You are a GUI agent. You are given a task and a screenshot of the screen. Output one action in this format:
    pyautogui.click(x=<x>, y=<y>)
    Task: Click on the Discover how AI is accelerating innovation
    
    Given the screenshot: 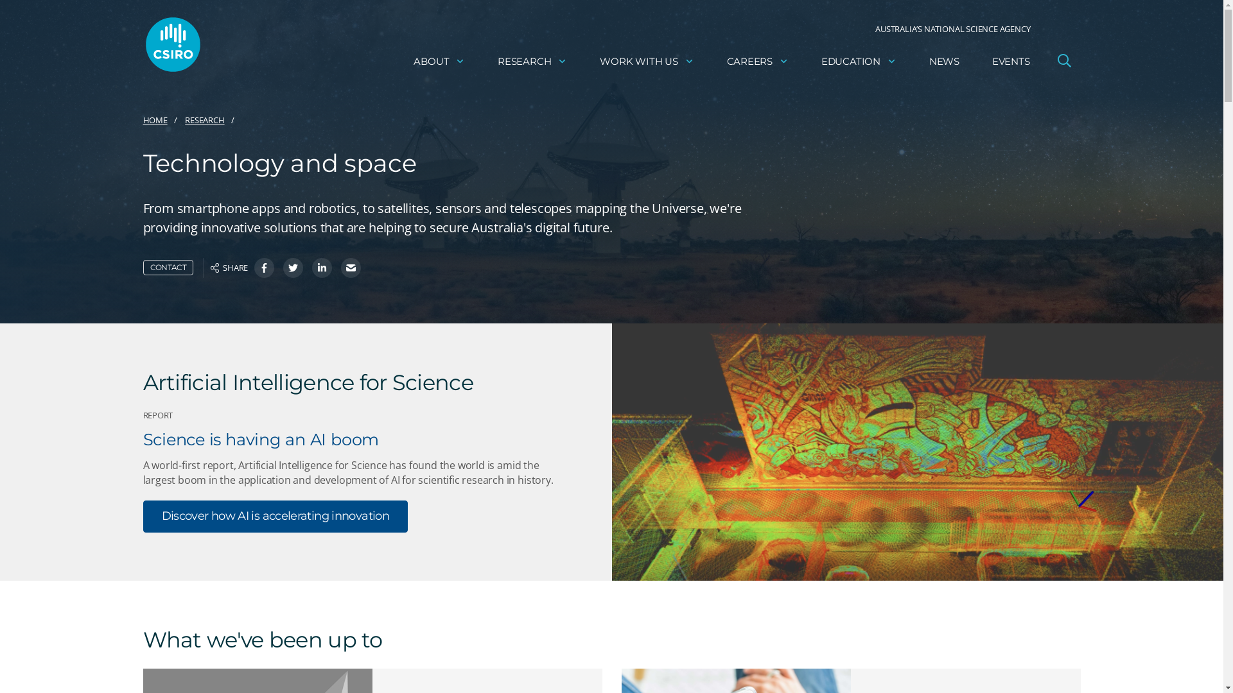 What is the action you would take?
    pyautogui.click(x=275, y=517)
    